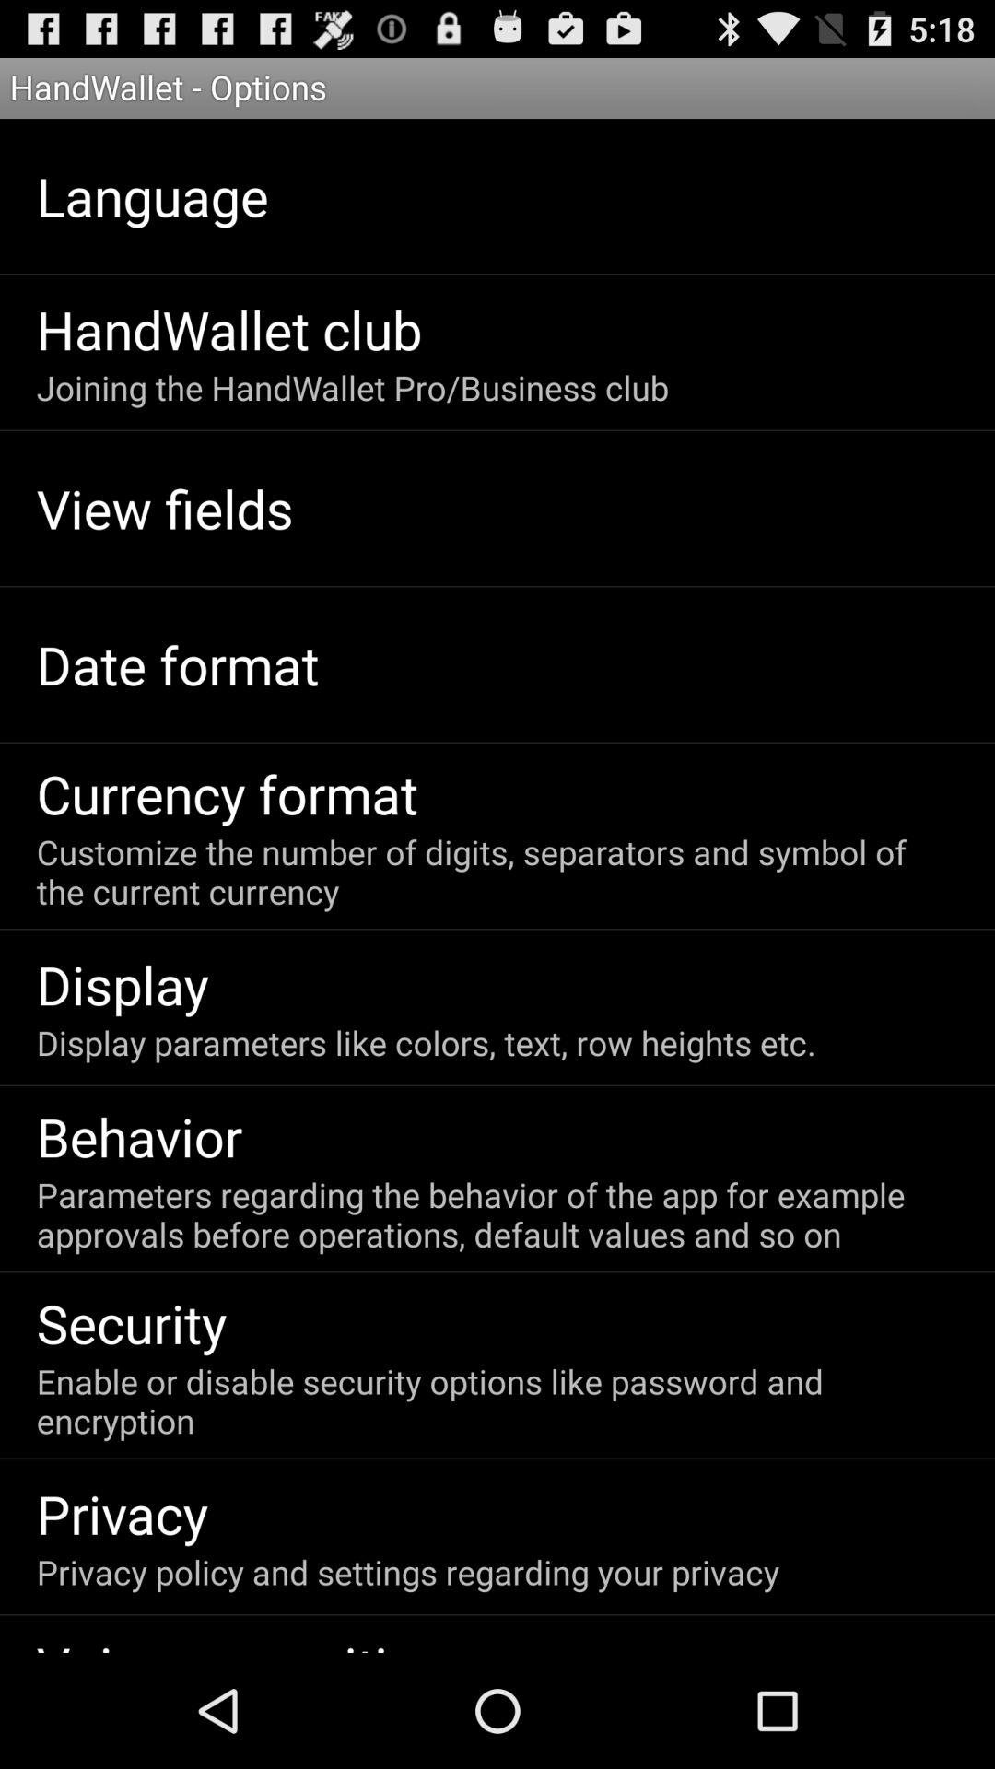 This screenshot has height=1769, width=995. What do you see at coordinates (152, 195) in the screenshot?
I see `swipe until the language app` at bounding box center [152, 195].